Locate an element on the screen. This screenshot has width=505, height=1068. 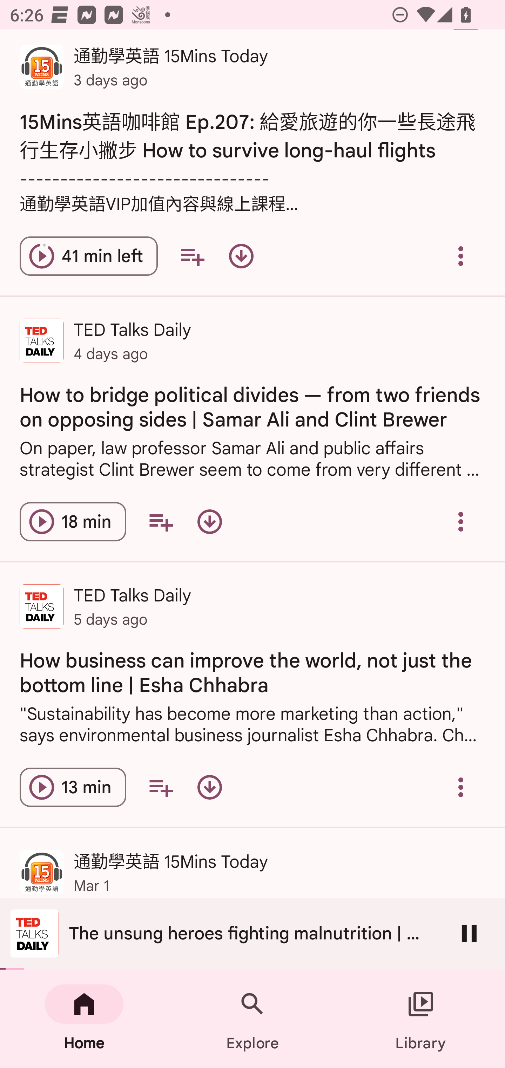
Add to your queue is located at coordinates (192, 256).